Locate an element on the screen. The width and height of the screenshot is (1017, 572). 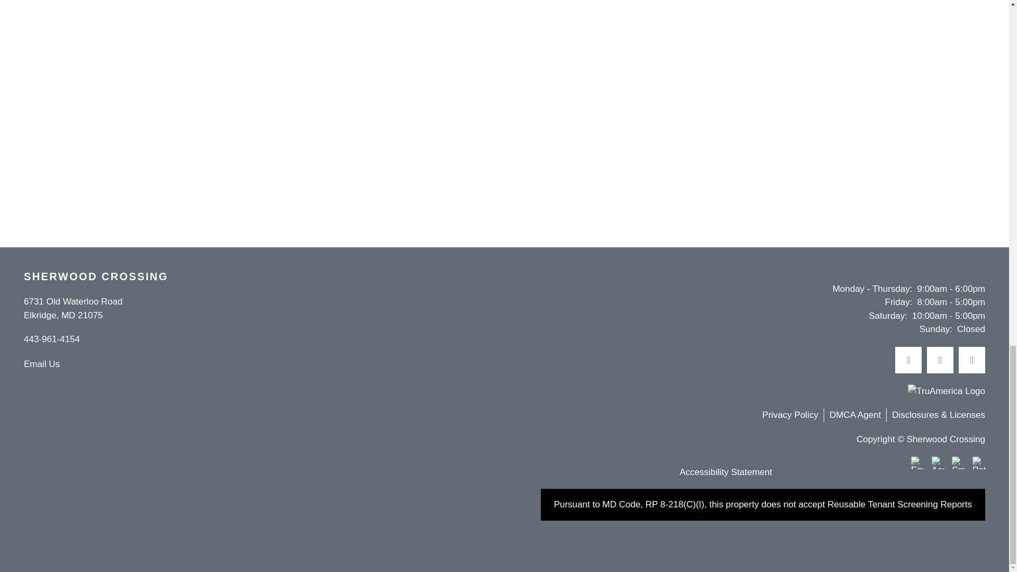
Accessibility Statement is located at coordinates (52, 340).